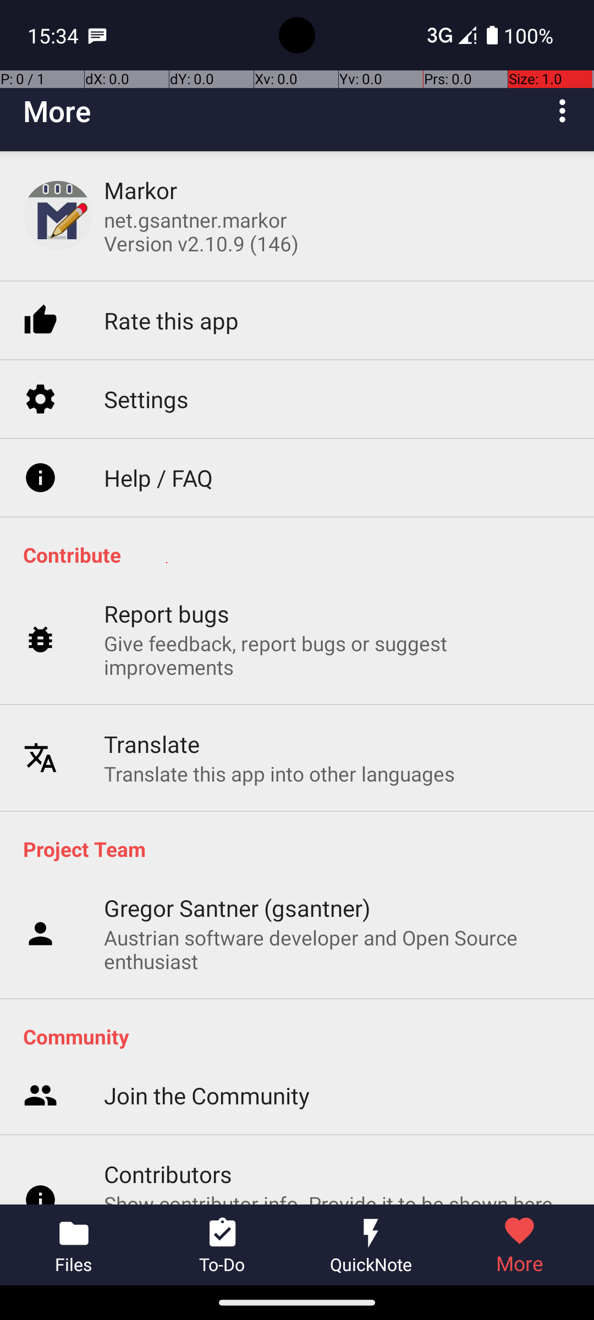 This screenshot has width=594, height=1320. What do you see at coordinates (207, 925) in the screenshot?
I see `Join the Community` at bounding box center [207, 925].